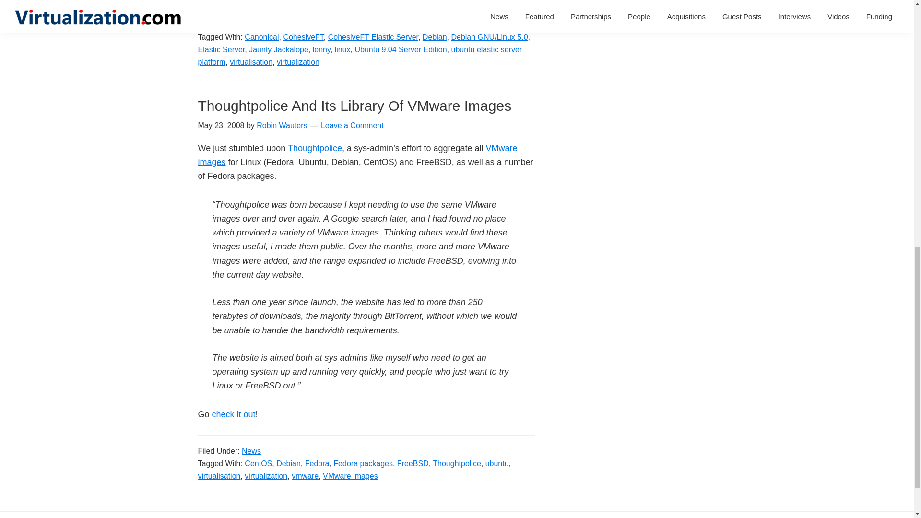 Image resolution: width=921 pixels, height=518 pixels. I want to click on linux, so click(342, 50).